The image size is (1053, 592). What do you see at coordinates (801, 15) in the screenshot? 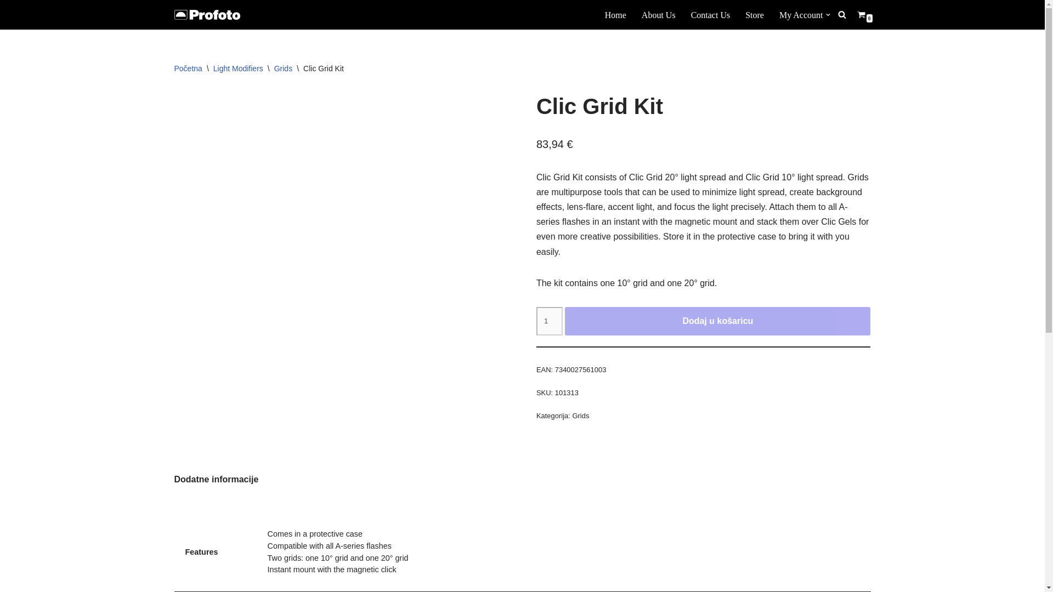
I see `My Account` at bounding box center [801, 15].